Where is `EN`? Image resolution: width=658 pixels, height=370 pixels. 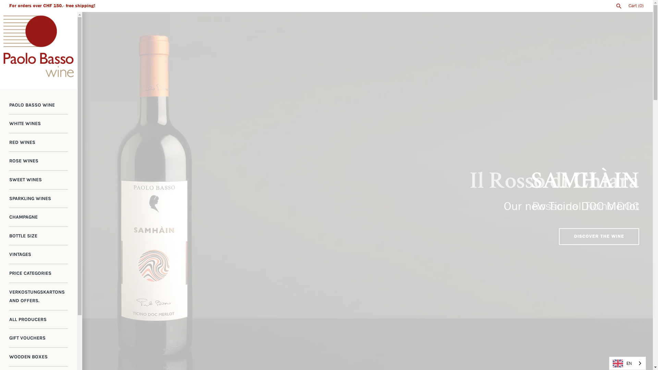 EN is located at coordinates (627, 363).